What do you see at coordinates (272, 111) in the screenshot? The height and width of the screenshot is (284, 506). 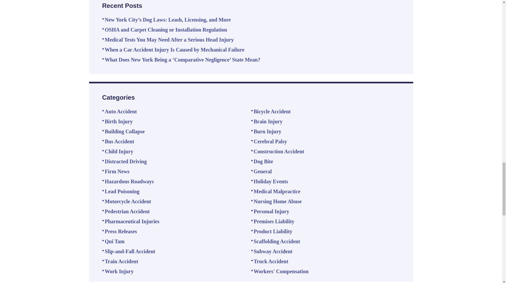 I see `Bicycle Accident` at bounding box center [272, 111].